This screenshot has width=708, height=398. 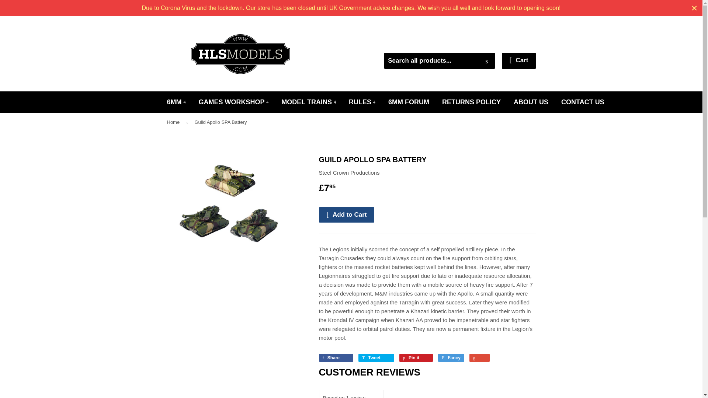 I want to click on CONTACT US, so click(x=583, y=102).